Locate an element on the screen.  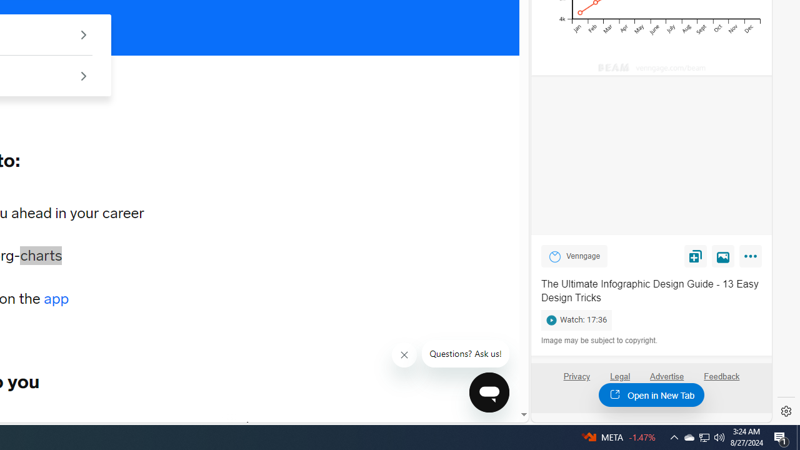
Close message from company is located at coordinates (405, 355).